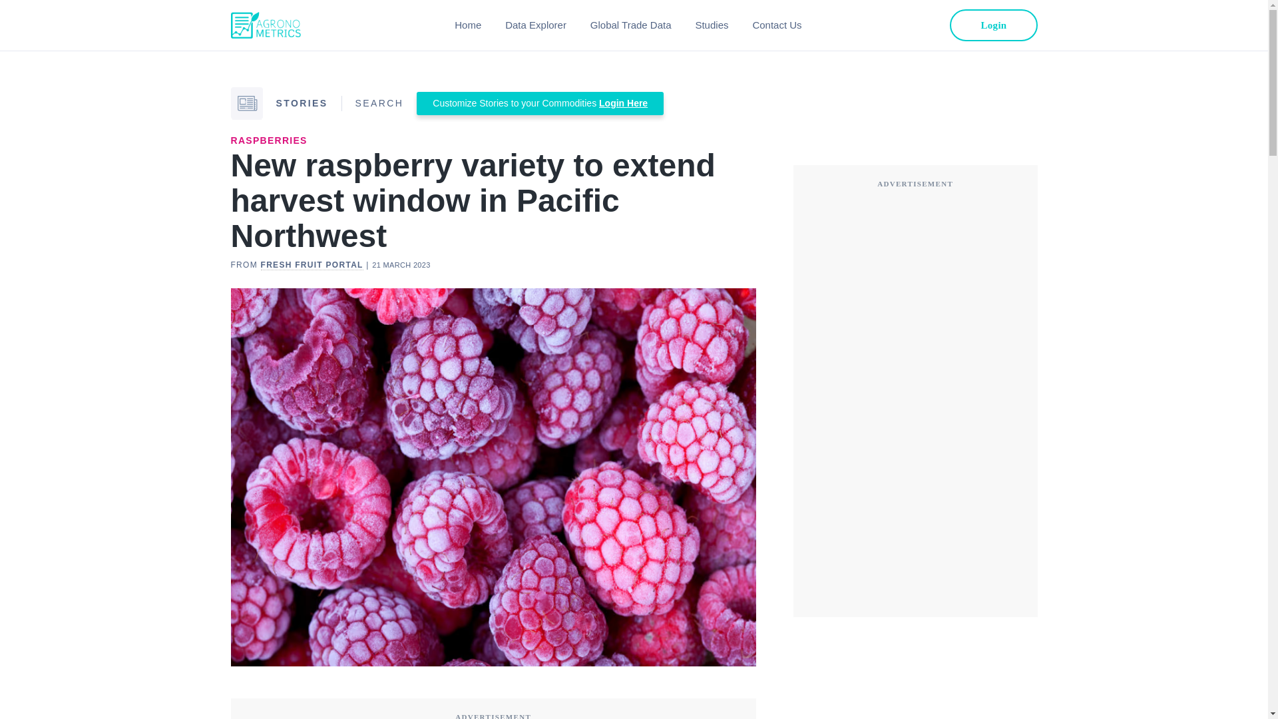 The height and width of the screenshot is (719, 1278). What do you see at coordinates (776, 25) in the screenshot?
I see `Contact Us` at bounding box center [776, 25].